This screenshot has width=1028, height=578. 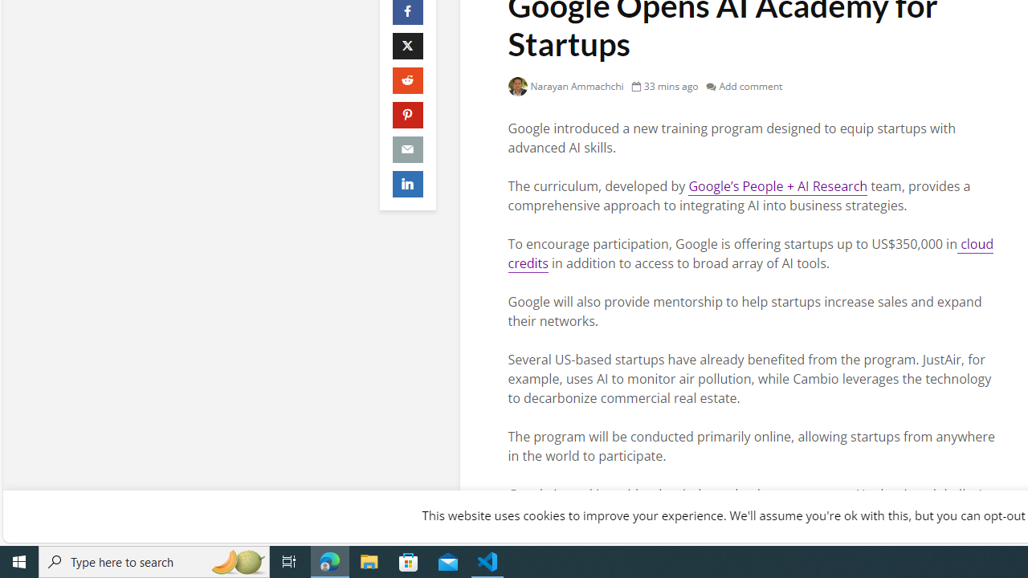 I want to click on Banco Santander, so click(x=703, y=514).